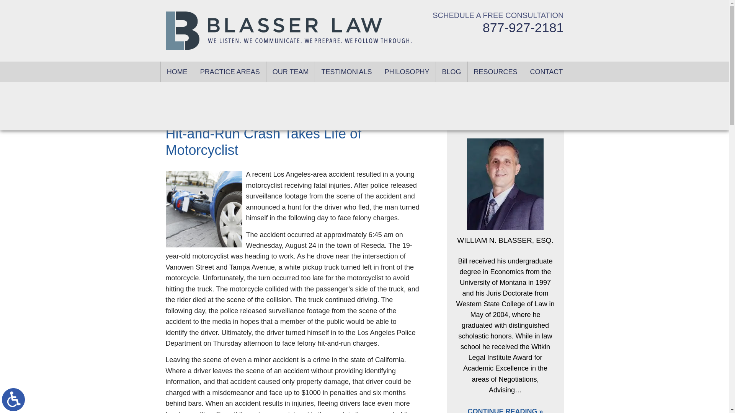  What do you see at coordinates (230, 72) in the screenshot?
I see `PRACTICE AREAS` at bounding box center [230, 72].